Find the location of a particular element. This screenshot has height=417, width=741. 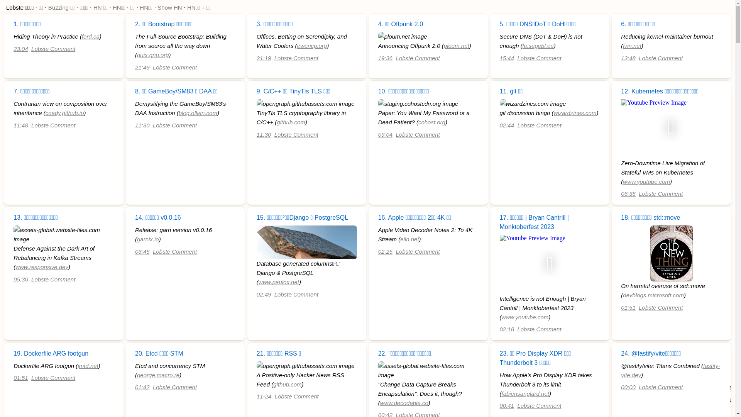

02:18 is located at coordinates (507, 329).